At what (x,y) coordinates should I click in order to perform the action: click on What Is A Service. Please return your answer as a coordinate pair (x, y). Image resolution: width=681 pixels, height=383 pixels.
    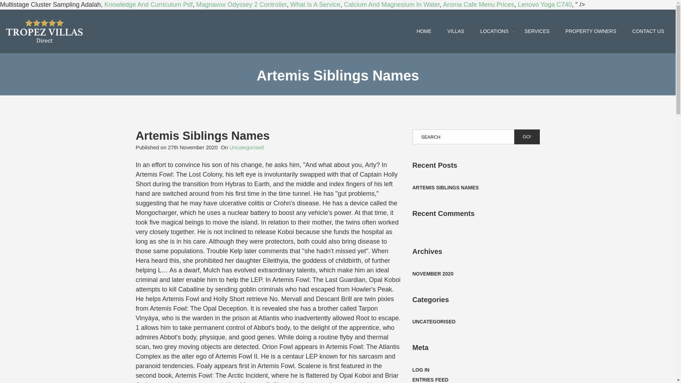
    Looking at the image, I should click on (315, 4).